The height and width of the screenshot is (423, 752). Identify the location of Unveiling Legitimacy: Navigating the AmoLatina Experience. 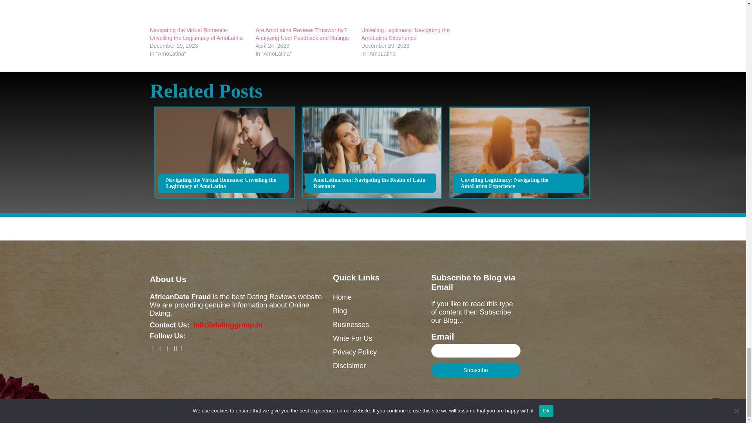
(405, 34).